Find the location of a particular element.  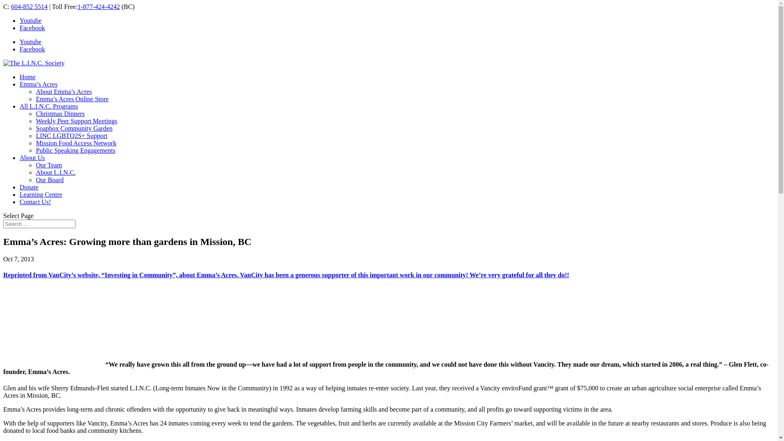

LINC LGBTQ2S+ Support is located at coordinates (72, 136).